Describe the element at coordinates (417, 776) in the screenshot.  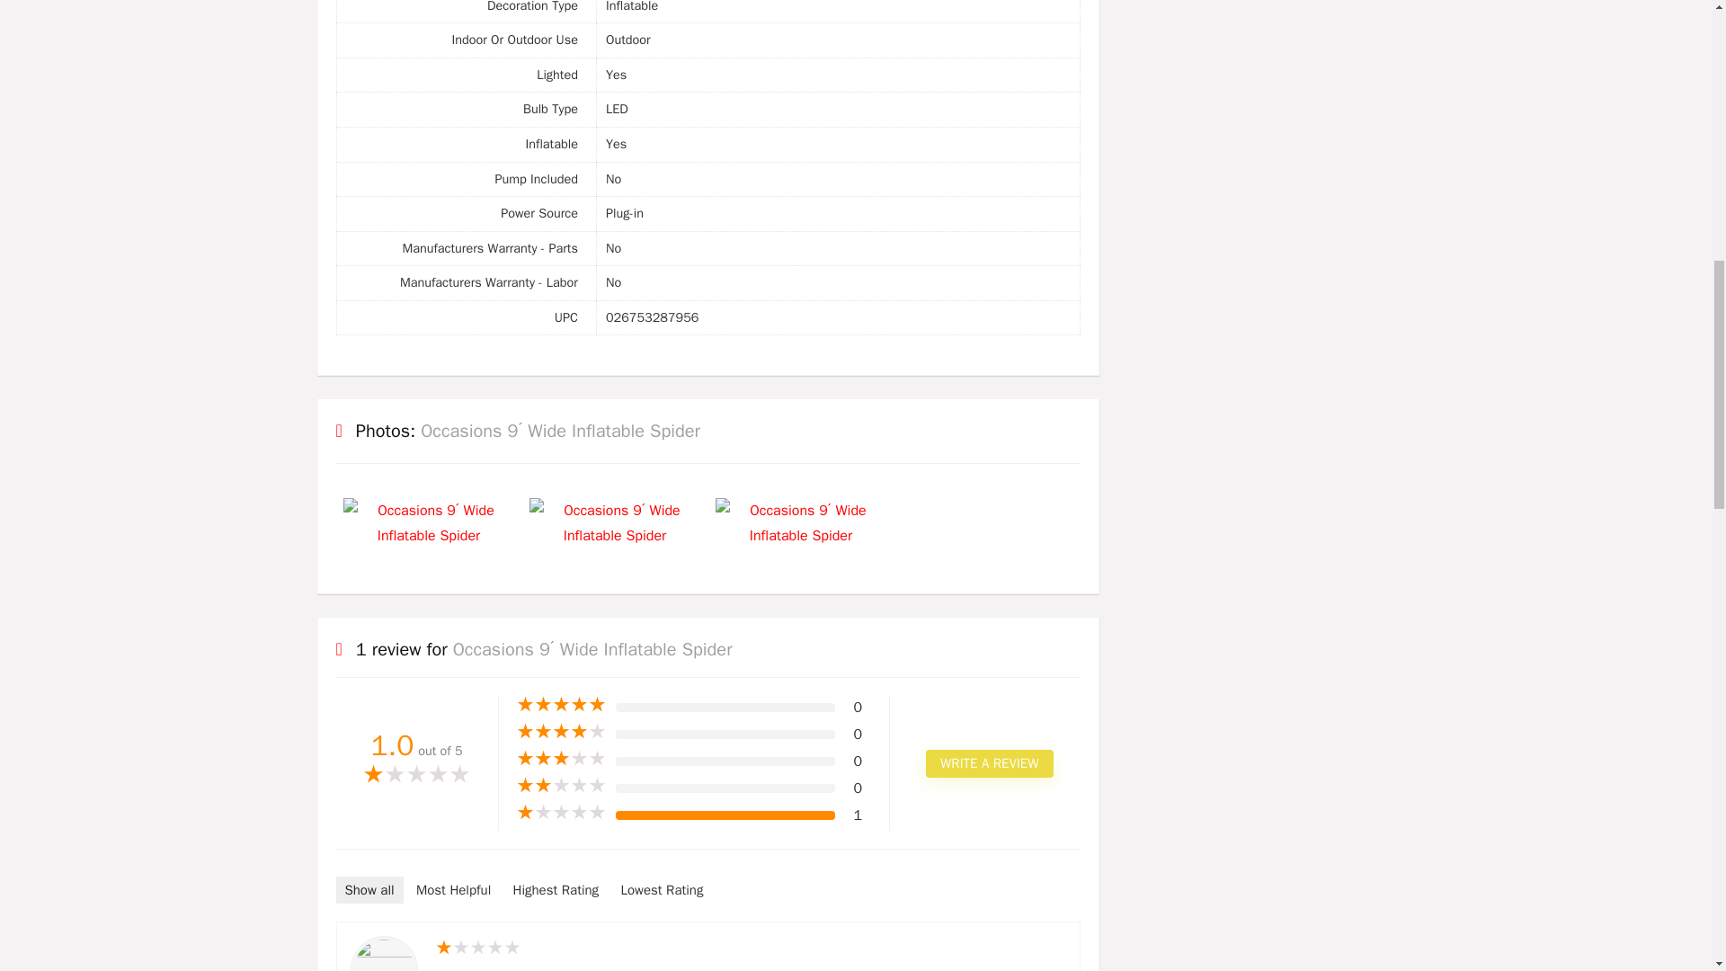
I see `Rated 1 out of 5` at that location.